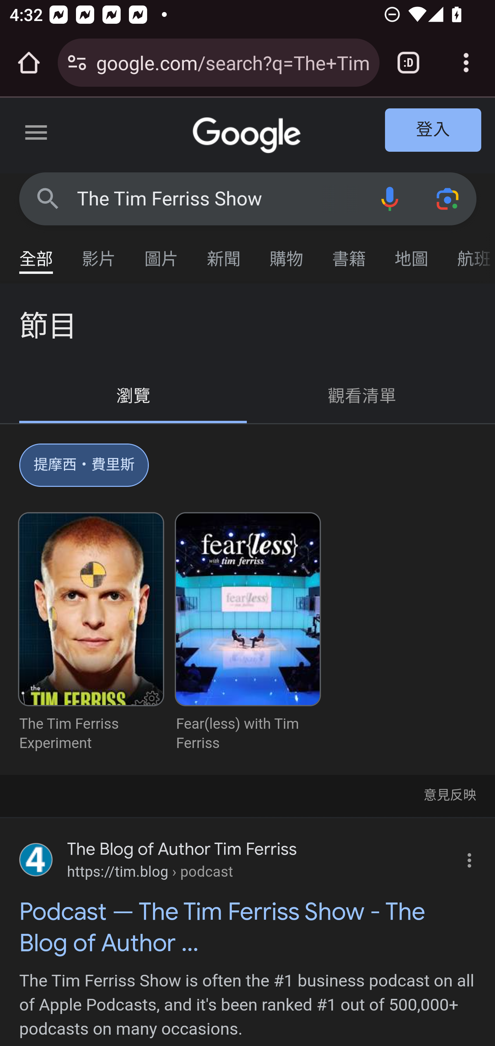 The image size is (495, 1046). What do you see at coordinates (85, 468) in the screenshot?
I see `提摩西・費里斯` at bounding box center [85, 468].